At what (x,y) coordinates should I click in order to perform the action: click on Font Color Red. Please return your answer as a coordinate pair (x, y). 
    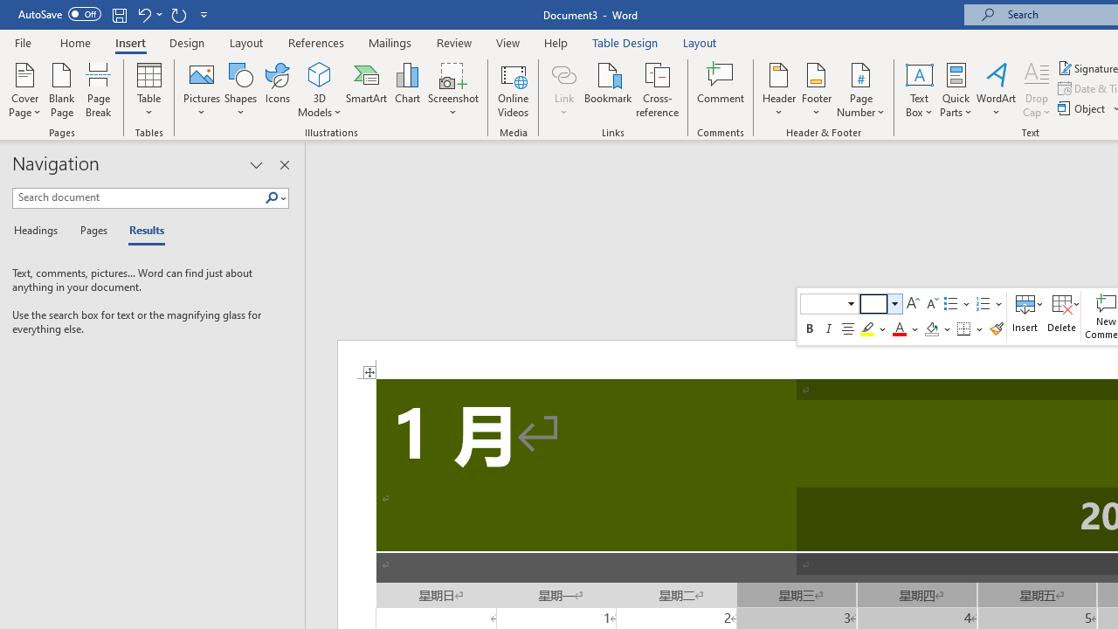
    Looking at the image, I should click on (899, 328).